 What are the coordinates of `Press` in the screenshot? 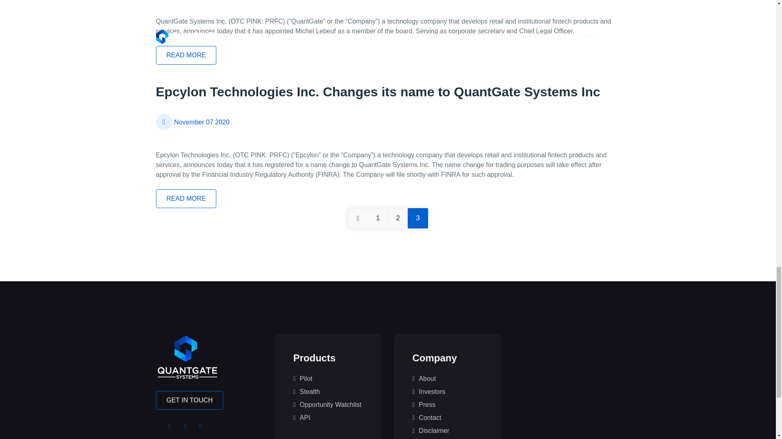 It's located at (447, 404).